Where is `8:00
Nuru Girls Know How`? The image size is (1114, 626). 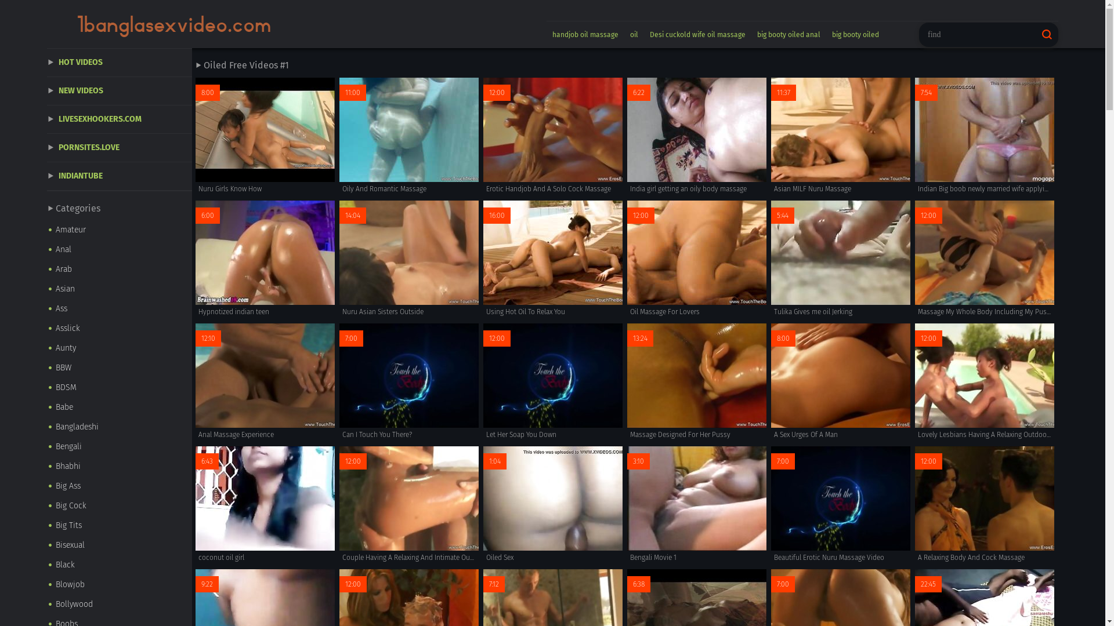
8:00
Nuru Girls Know How is located at coordinates (265, 137).